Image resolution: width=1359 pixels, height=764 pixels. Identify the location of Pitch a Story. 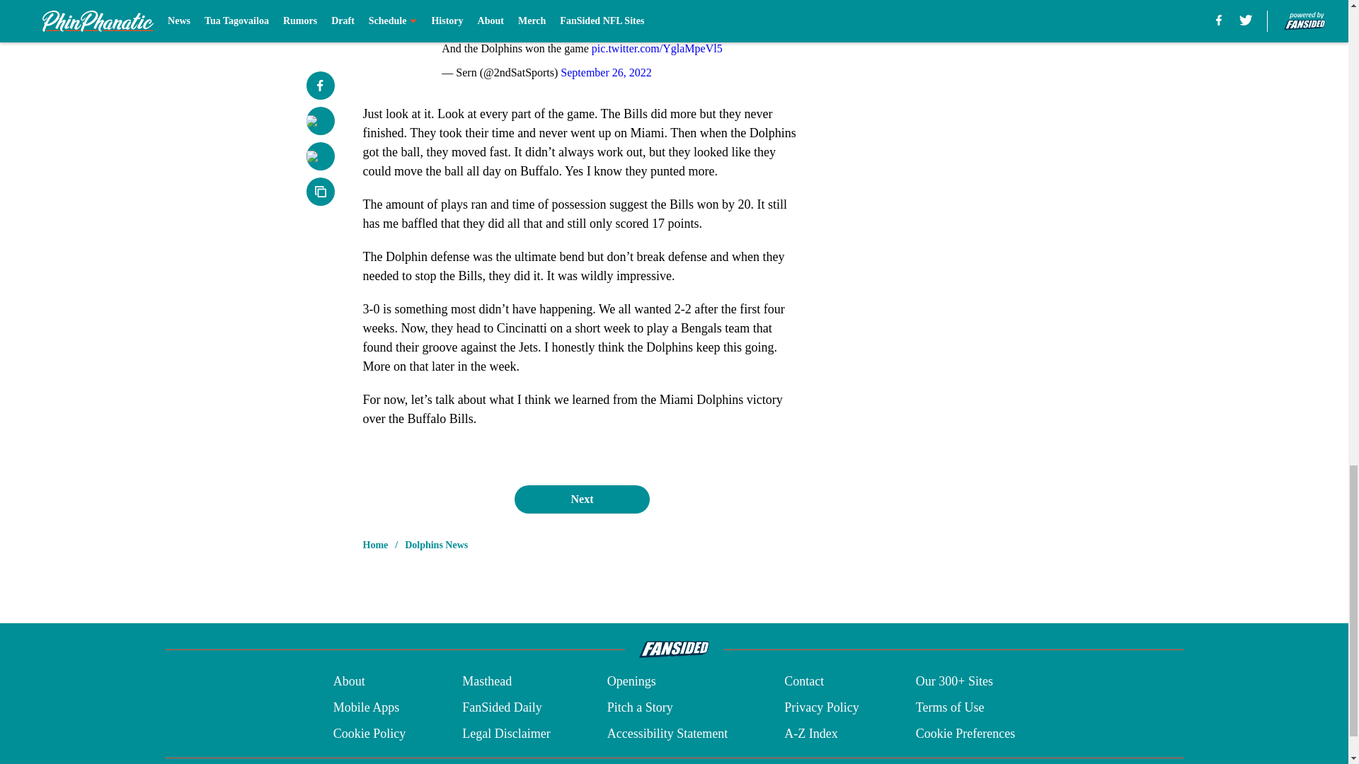
(640, 707).